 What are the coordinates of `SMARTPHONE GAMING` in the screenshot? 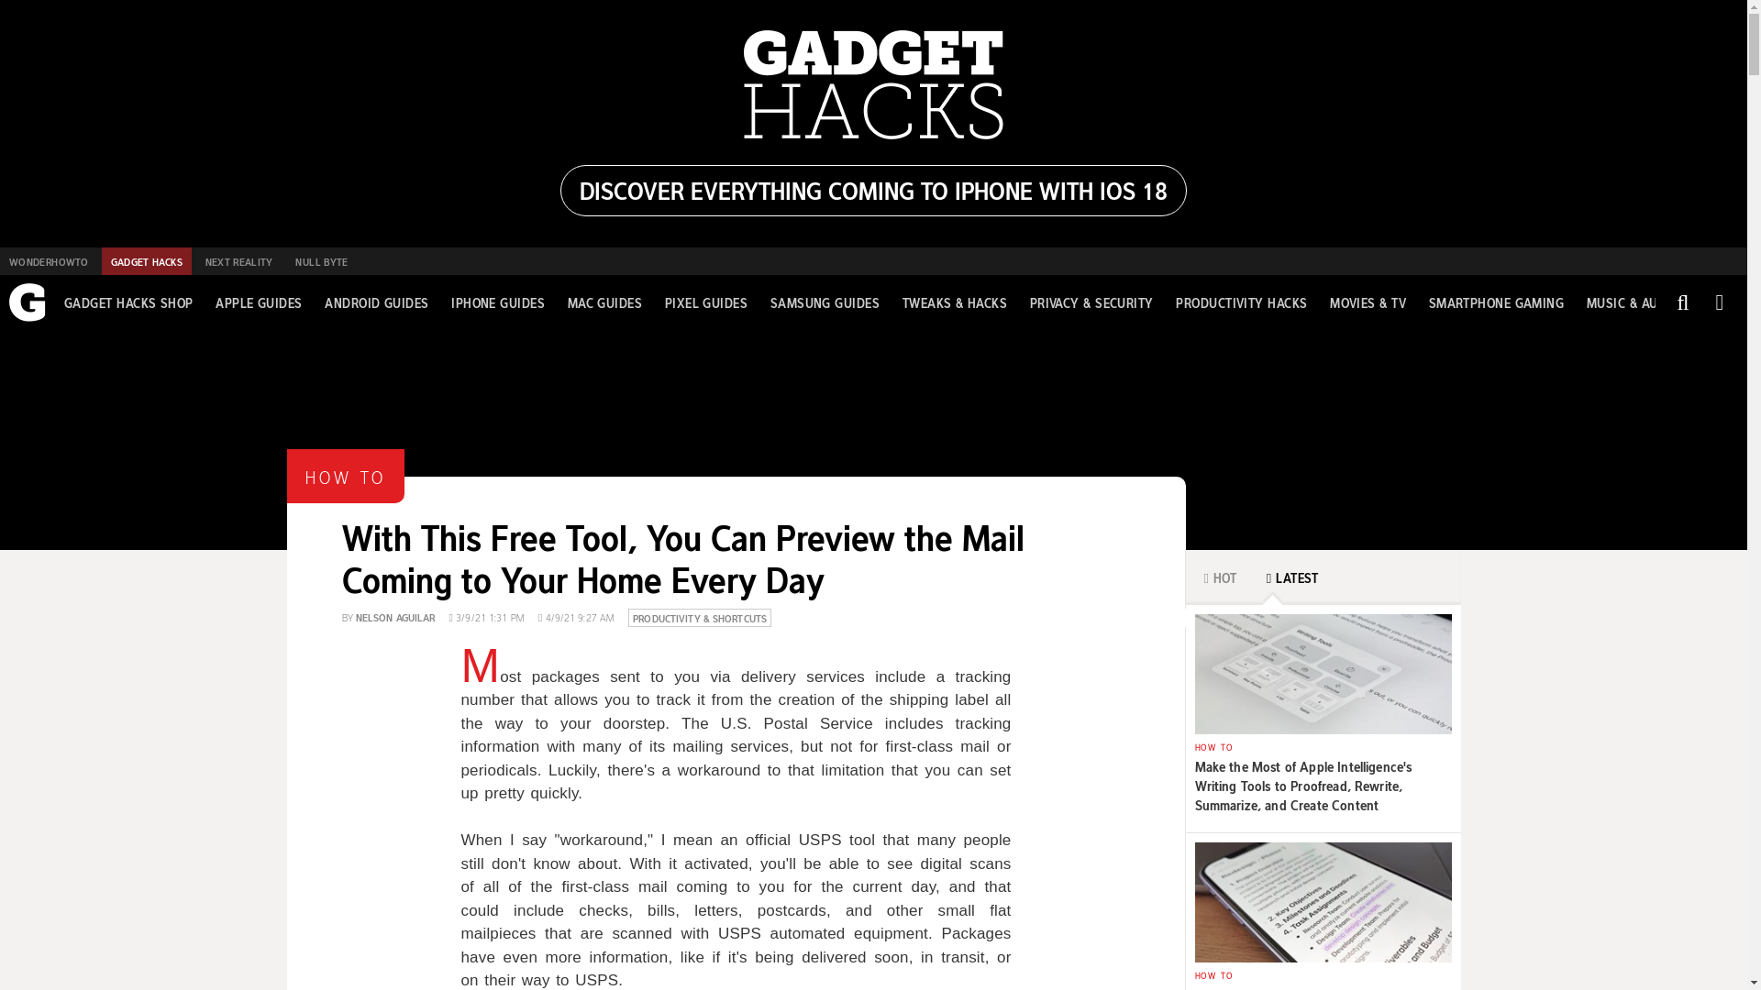 It's located at (1497, 302).